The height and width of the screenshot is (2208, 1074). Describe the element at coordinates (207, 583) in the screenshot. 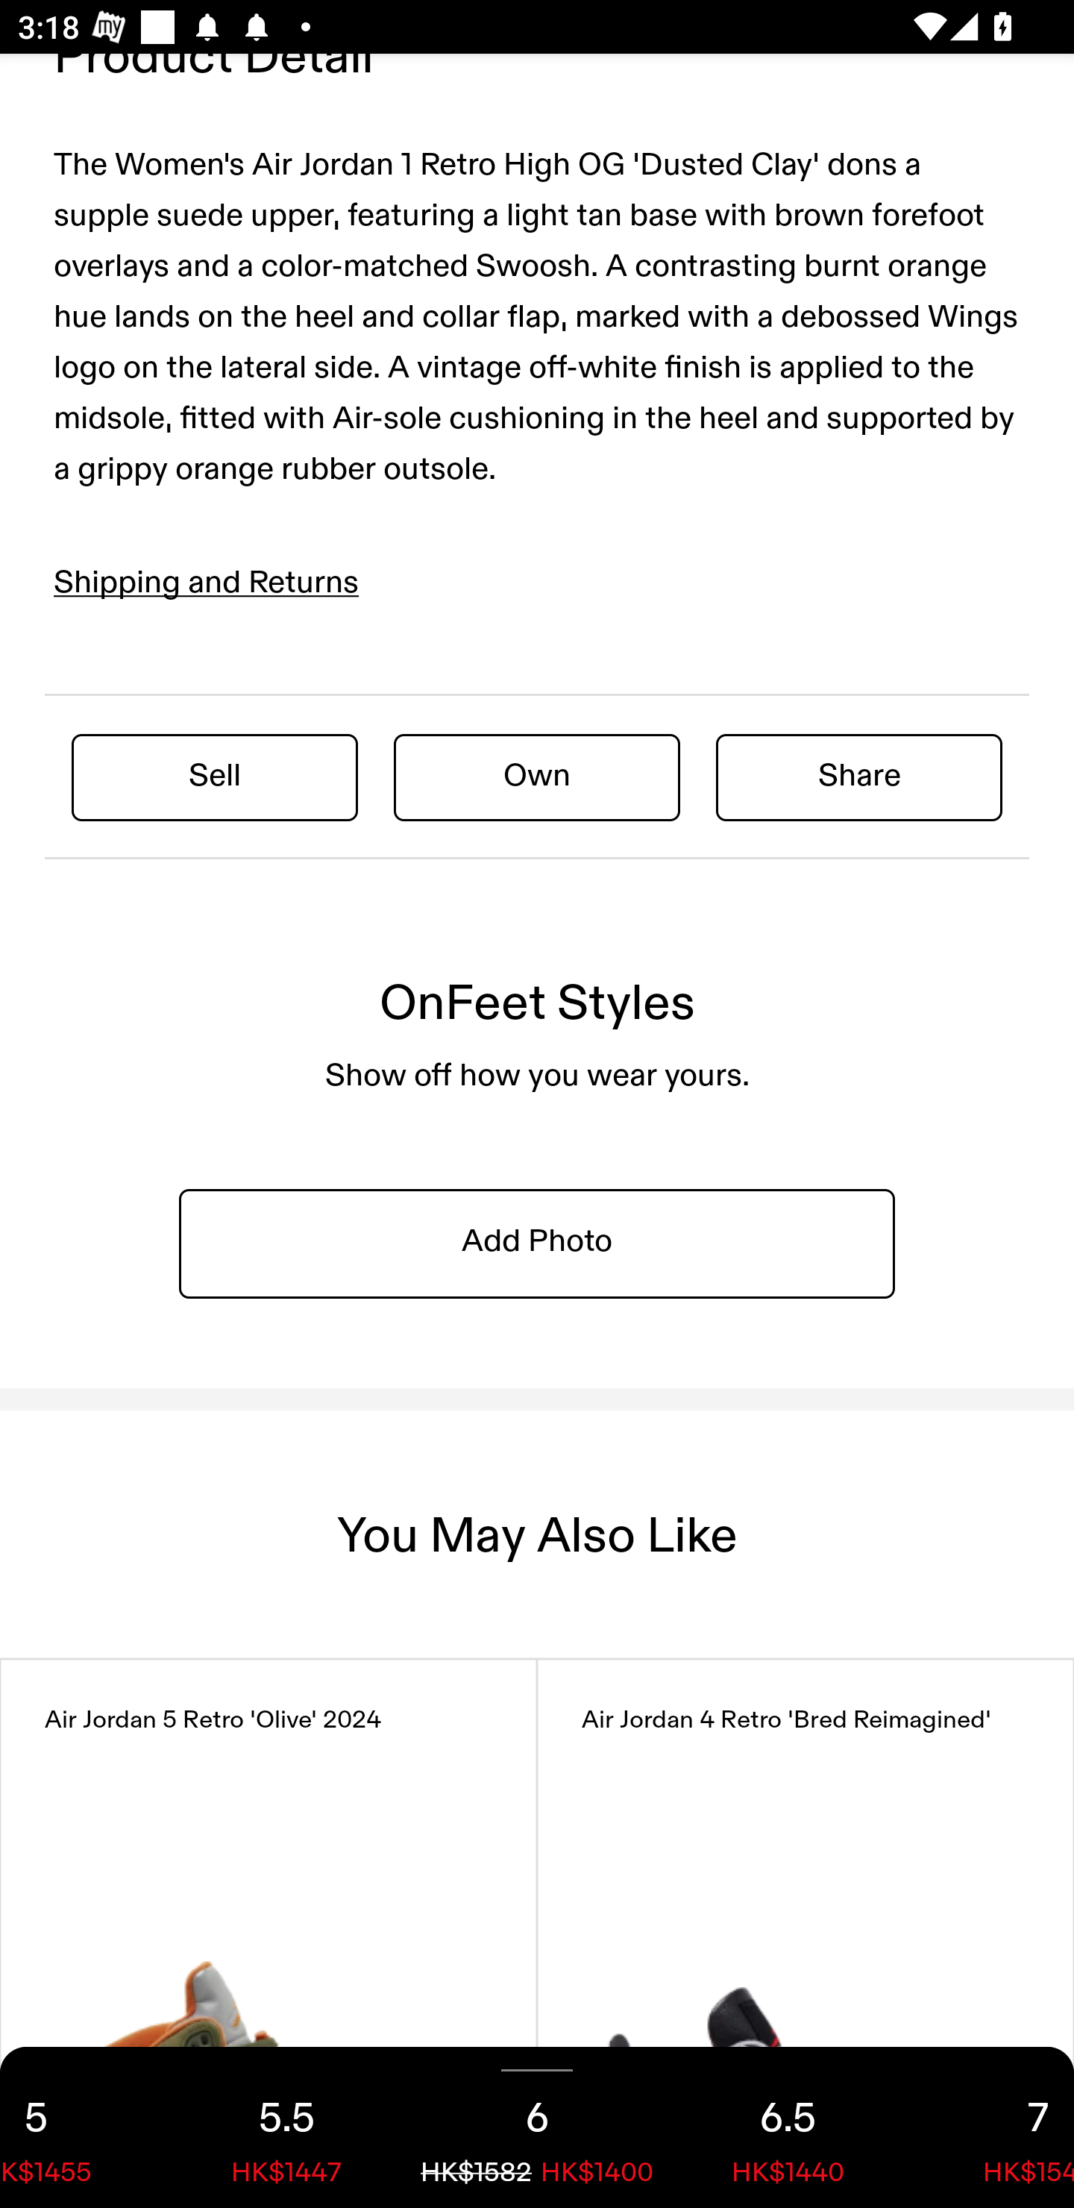

I see `Shipping and Returns` at that location.